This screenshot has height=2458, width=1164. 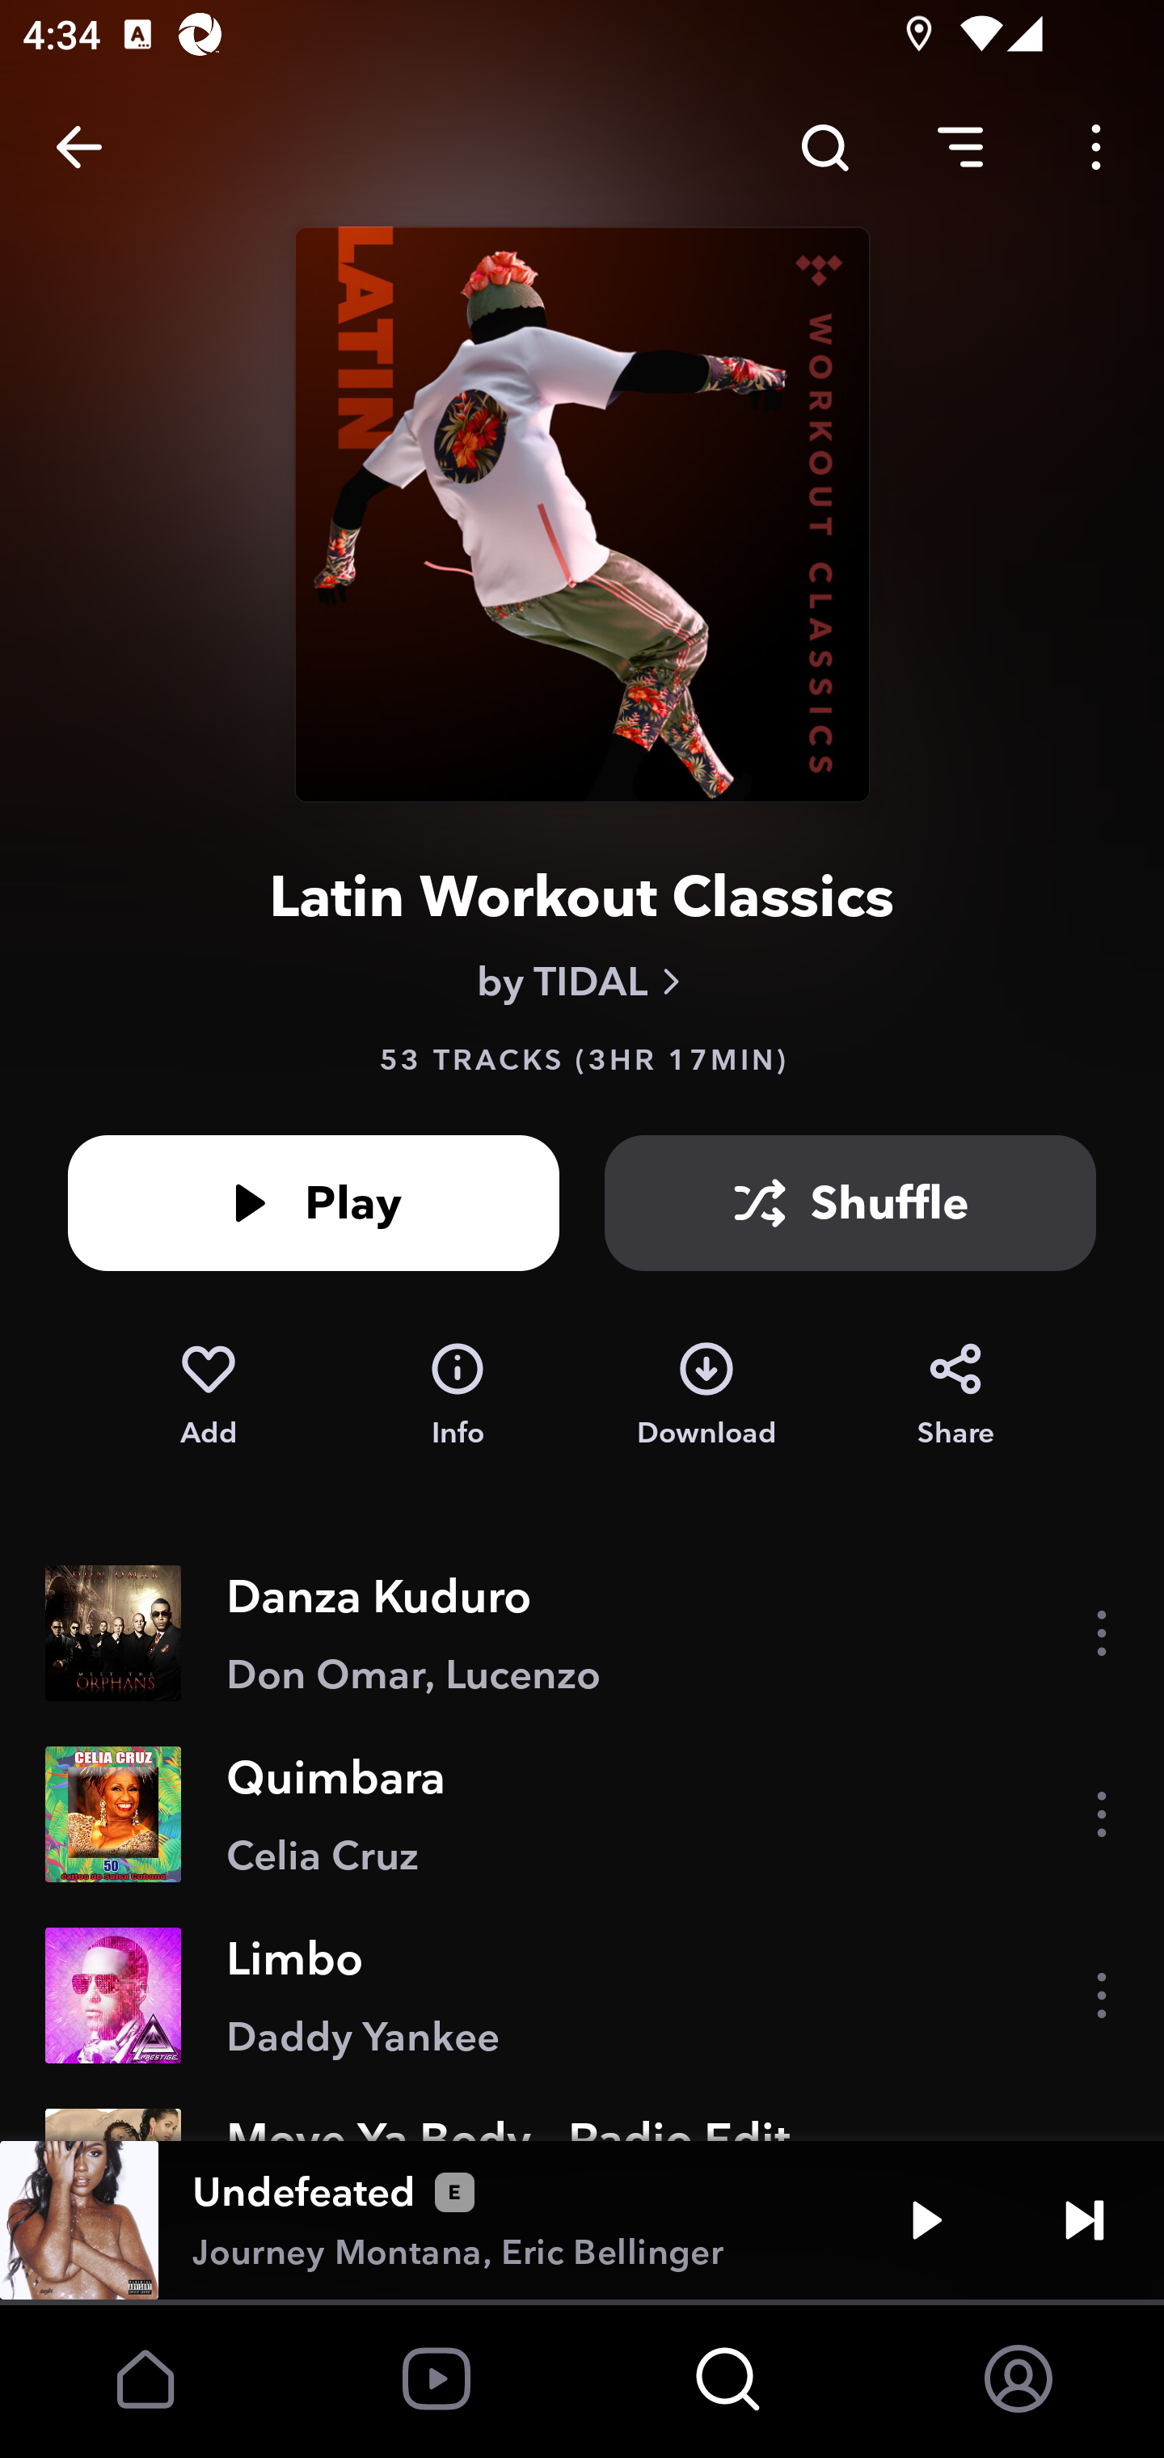 What do you see at coordinates (79, 147) in the screenshot?
I see `Back` at bounding box center [79, 147].